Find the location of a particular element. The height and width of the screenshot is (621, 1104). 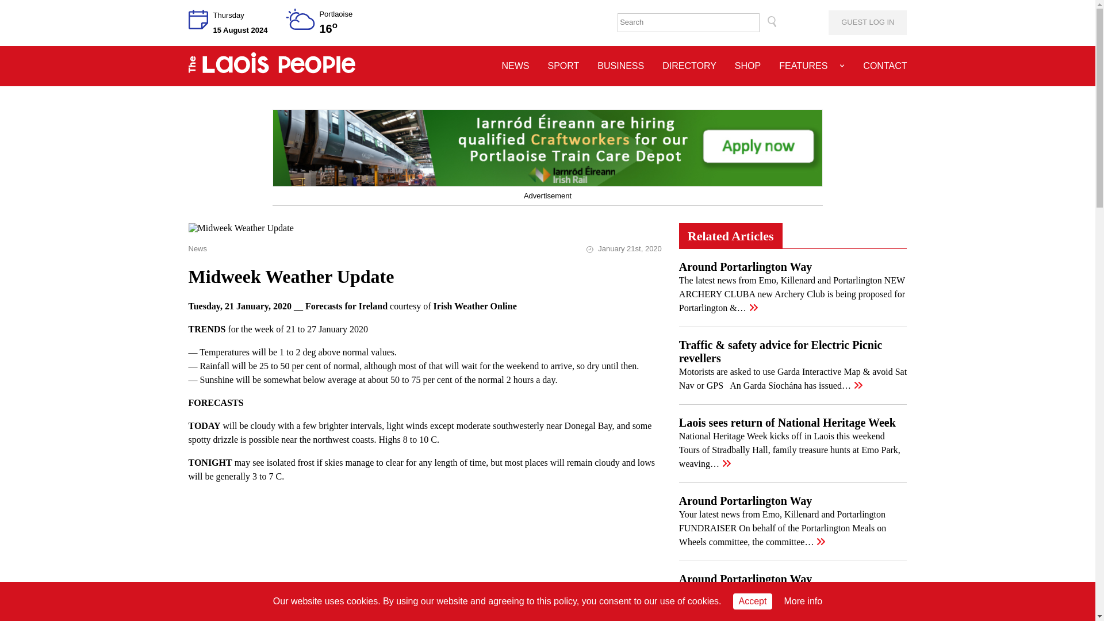

SPORT is located at coordinates (563, 66).